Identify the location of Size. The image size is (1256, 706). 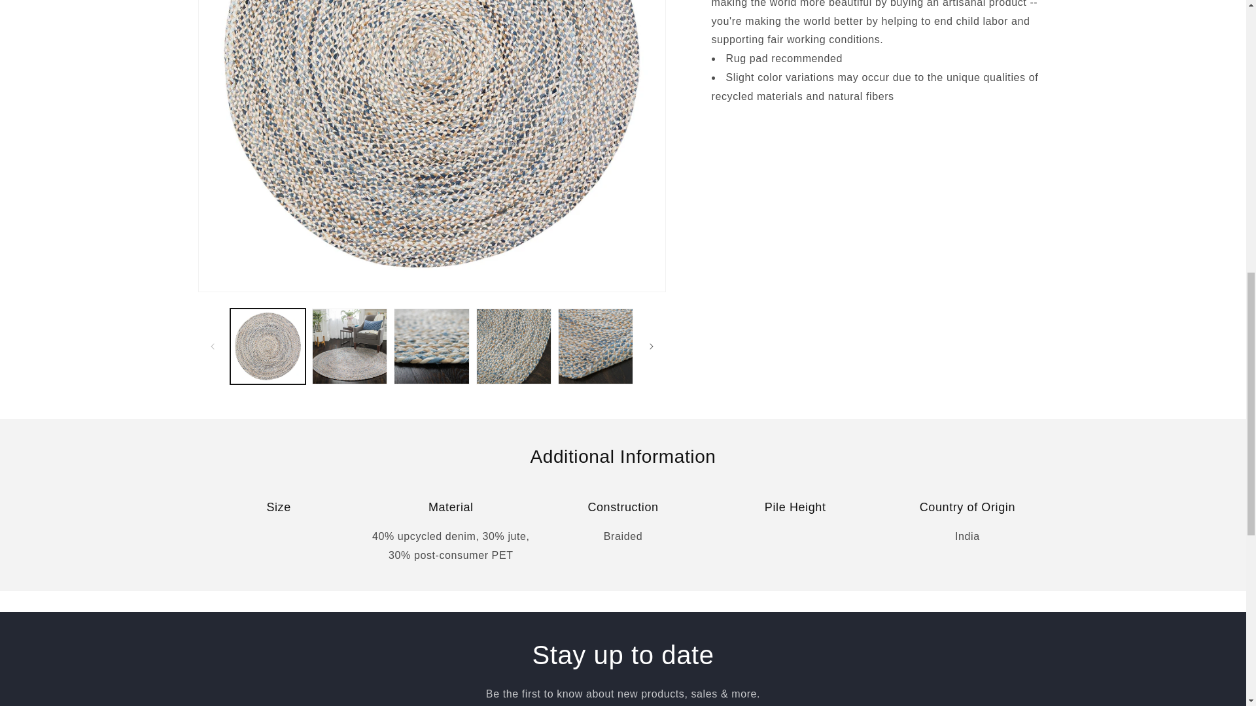
(279, 527).